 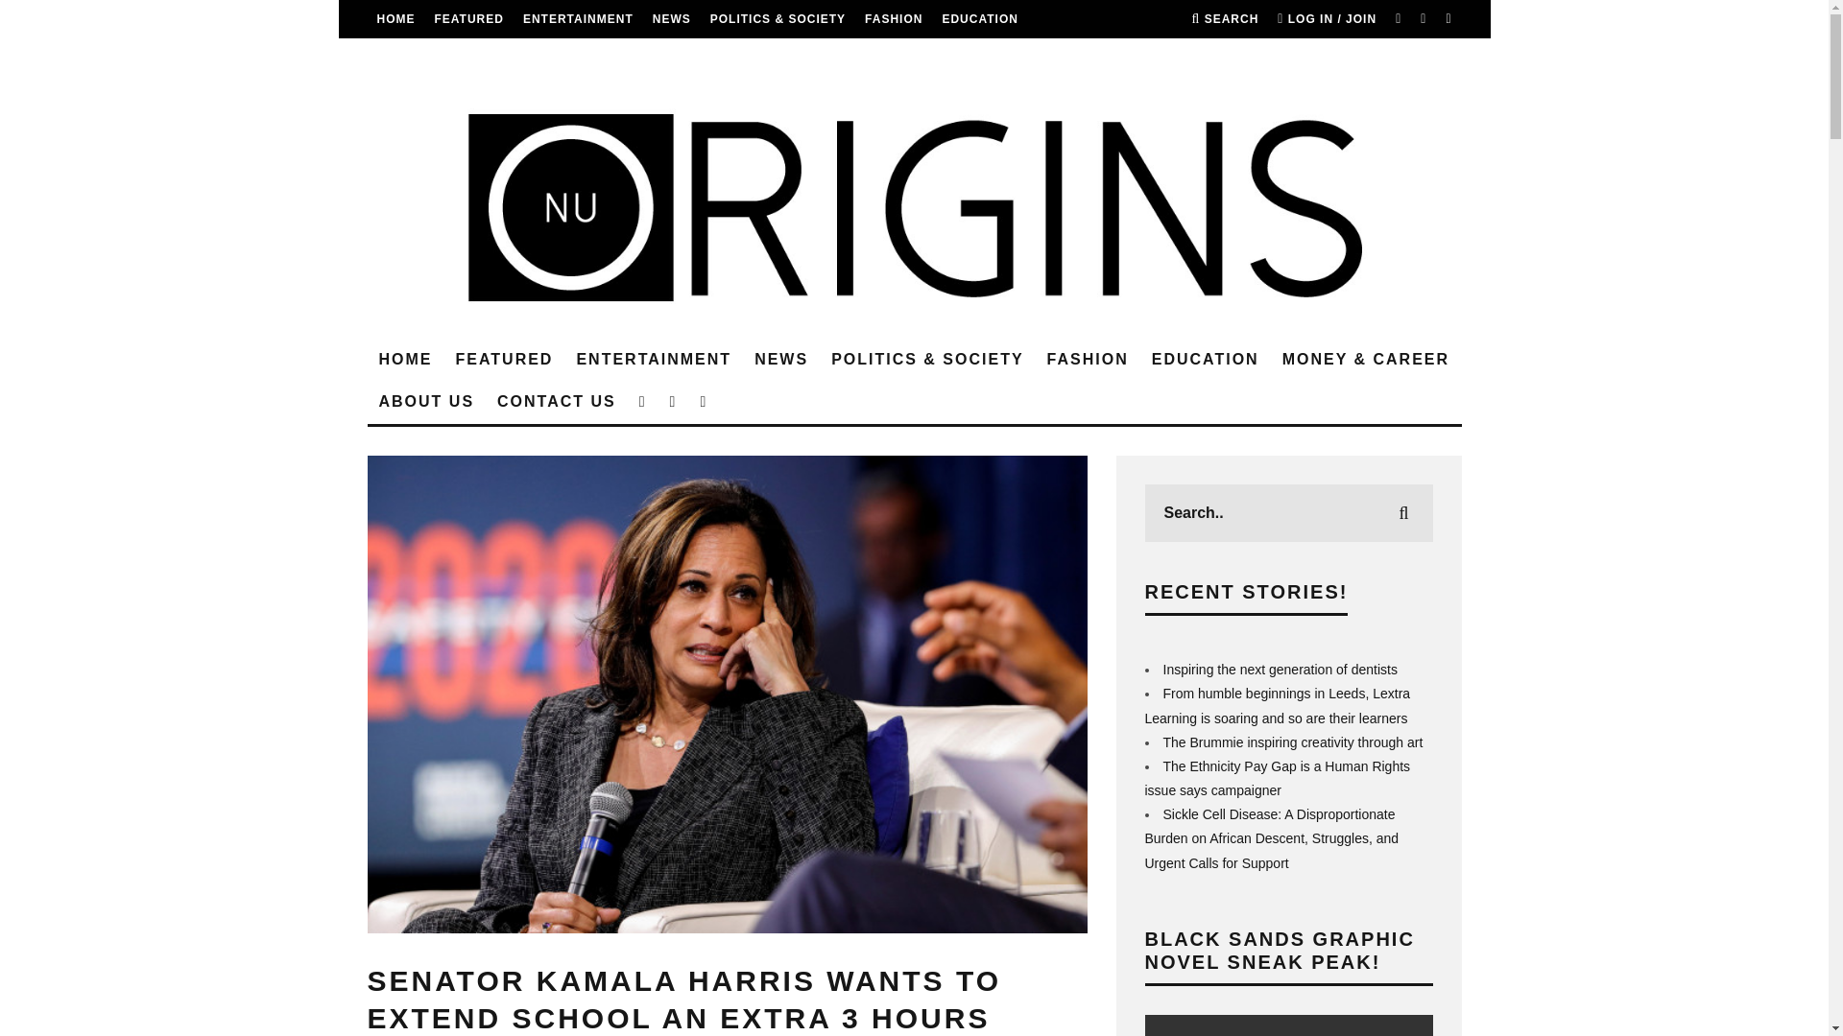 What do you see at coordinates (914, 518) in the screenshot?
I see `Log In` at bounding box center [914, 518].